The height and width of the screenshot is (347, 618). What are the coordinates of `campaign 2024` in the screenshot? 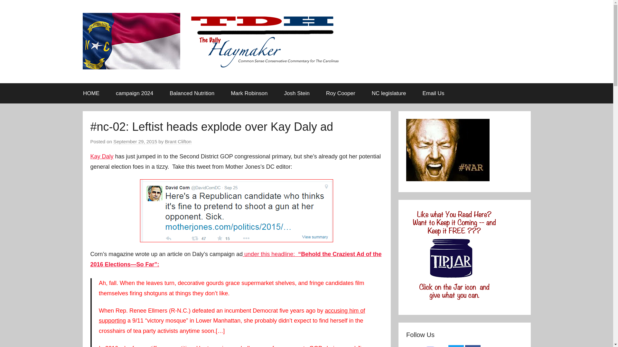 It's located at (135, 93).